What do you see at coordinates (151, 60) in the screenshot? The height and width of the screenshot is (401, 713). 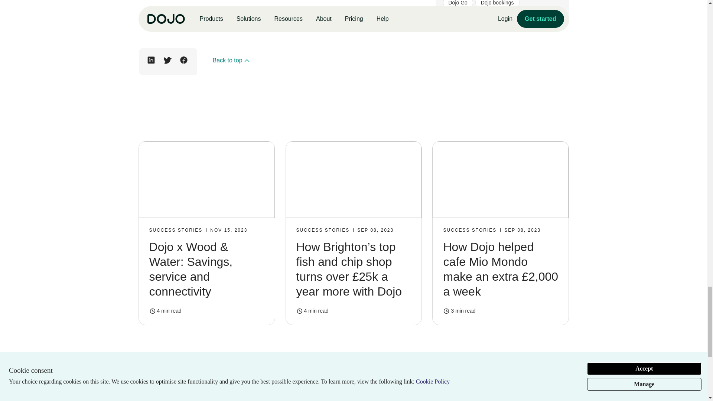 I see `LinkedIn` at bounding box center [151, 60].